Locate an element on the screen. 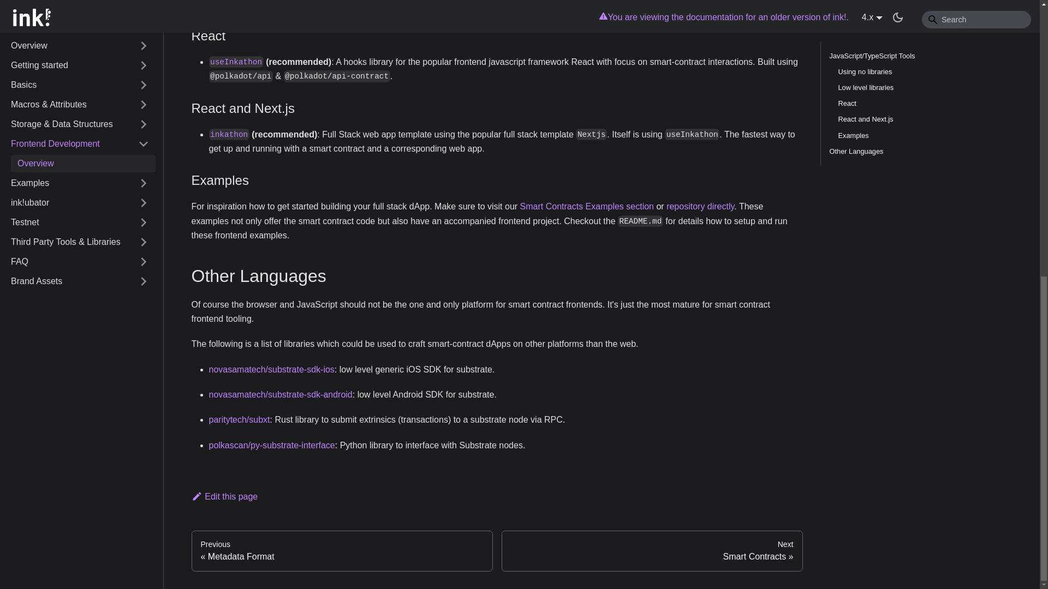  useInkathon is located at coordinates (236, 62).